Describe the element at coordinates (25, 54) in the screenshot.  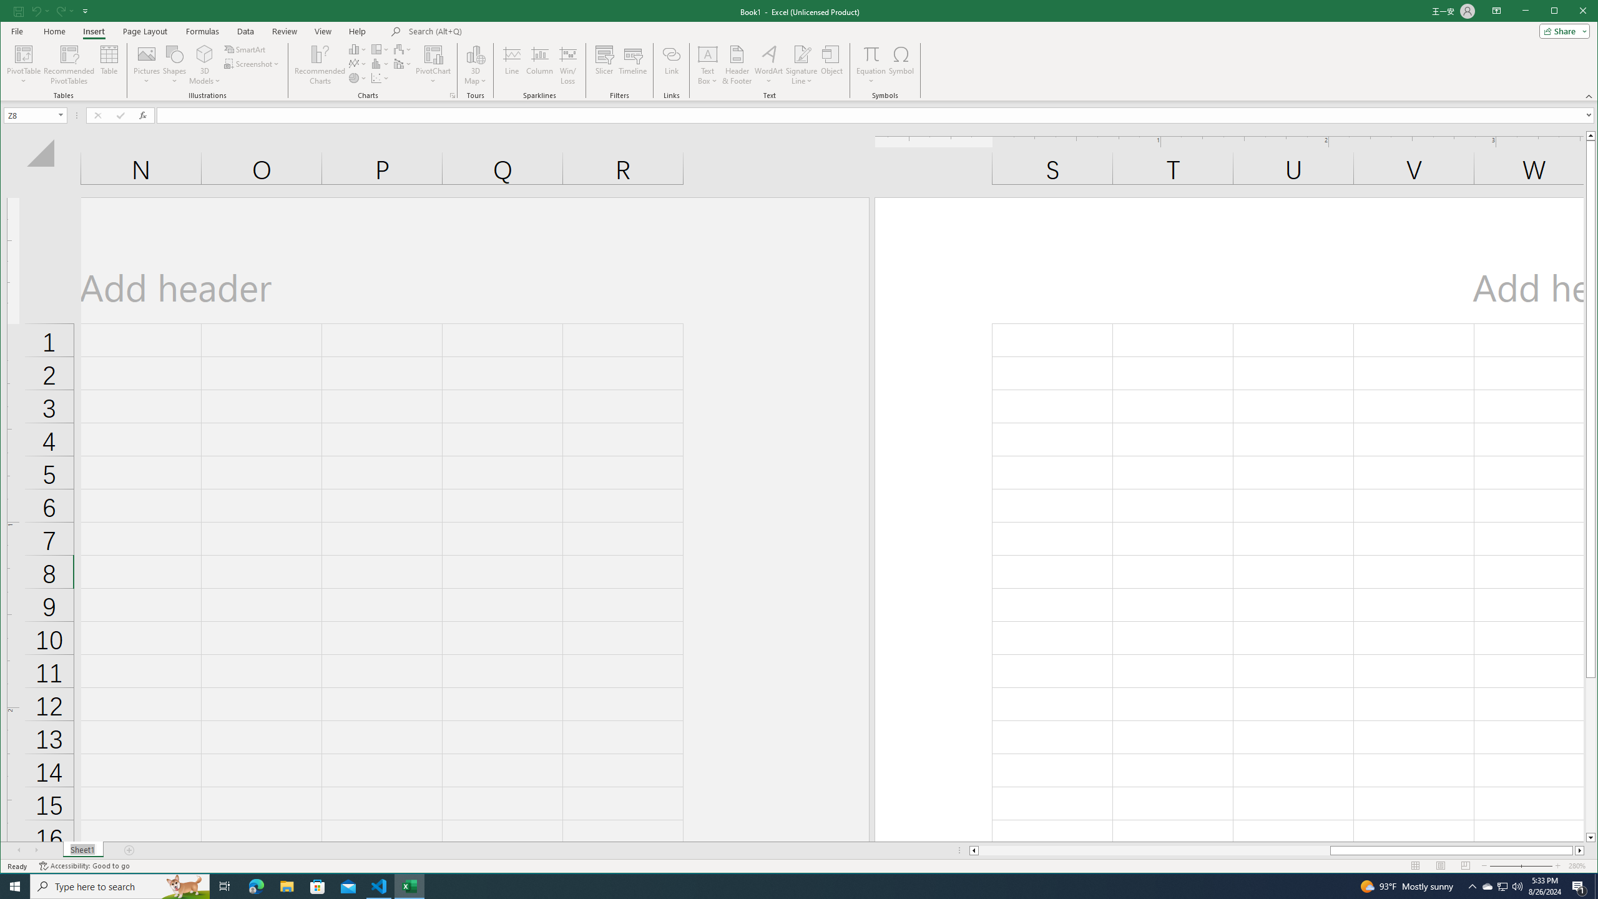
I see `PivotTable` at that location.